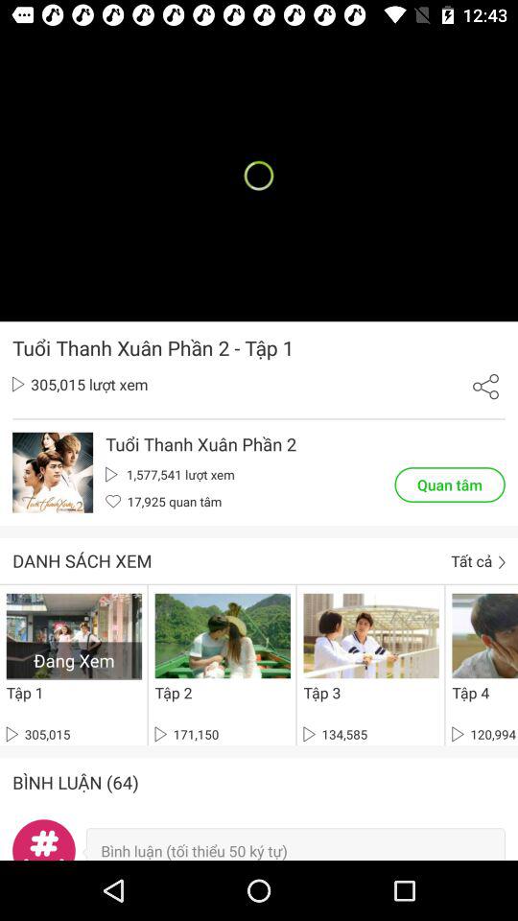 This screenshot has height=921, width=518. I want to click on turn on 171,150, so click(186, 734).